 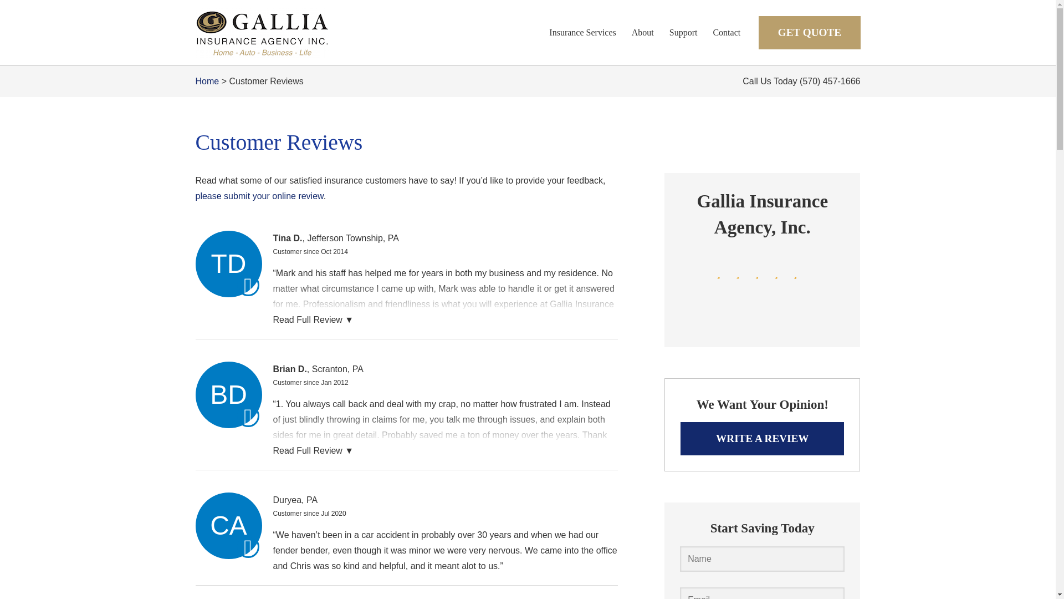 I want to click on Insurance Services, so click(x=582, y=33).